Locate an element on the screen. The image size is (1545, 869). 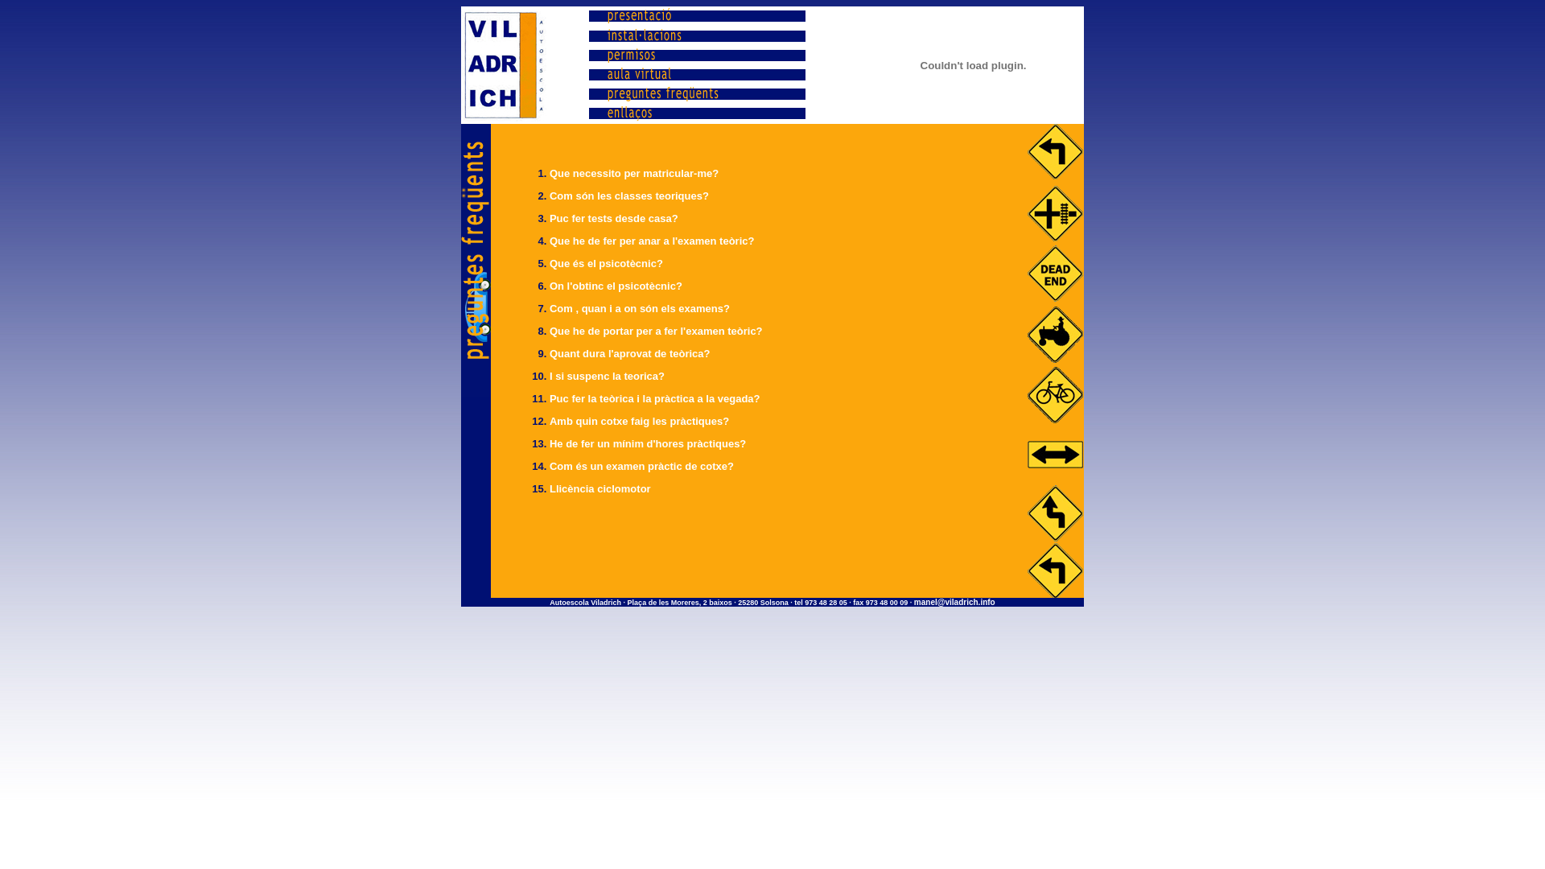
manel@viladrich.info is located at coordinates (954, 602).